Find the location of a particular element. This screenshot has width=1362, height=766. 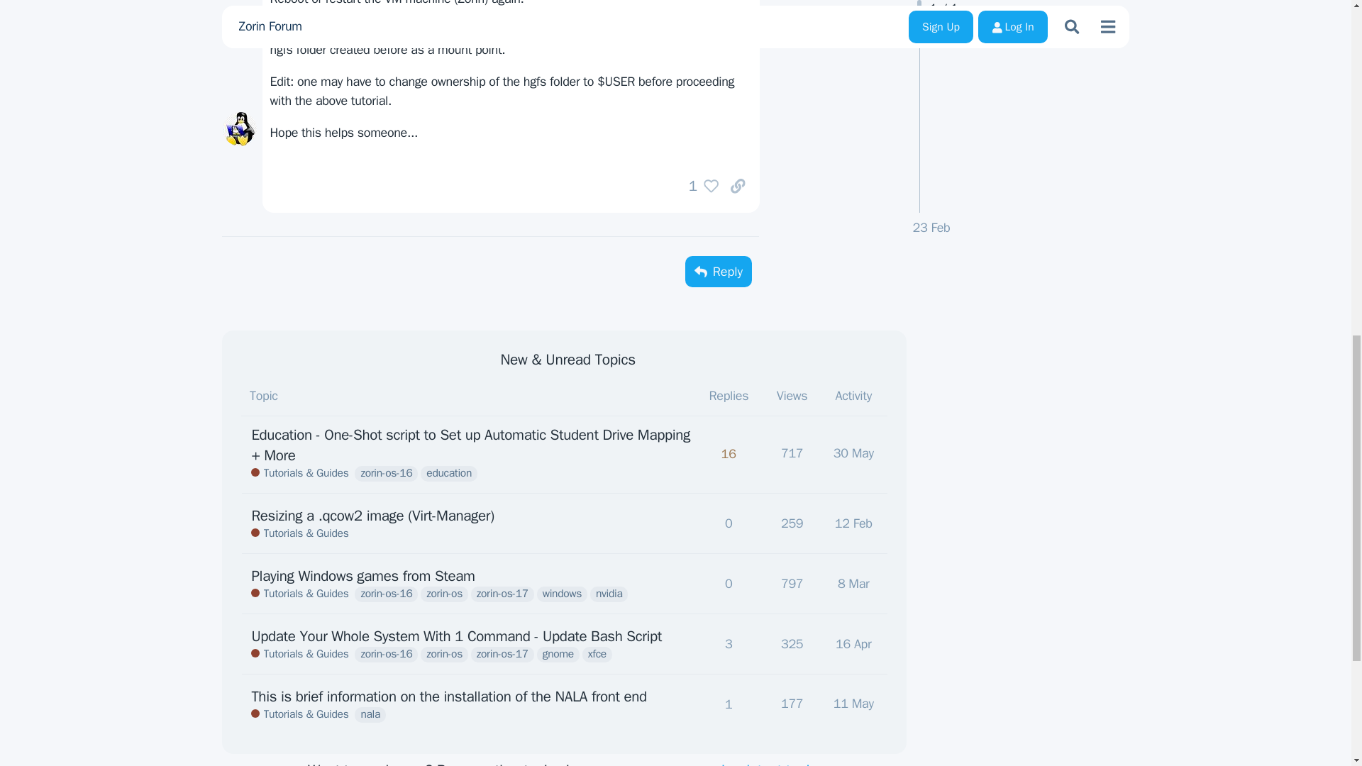

This topic has 16 replies with a high like to post ratio is located at coordinates (729, 459).